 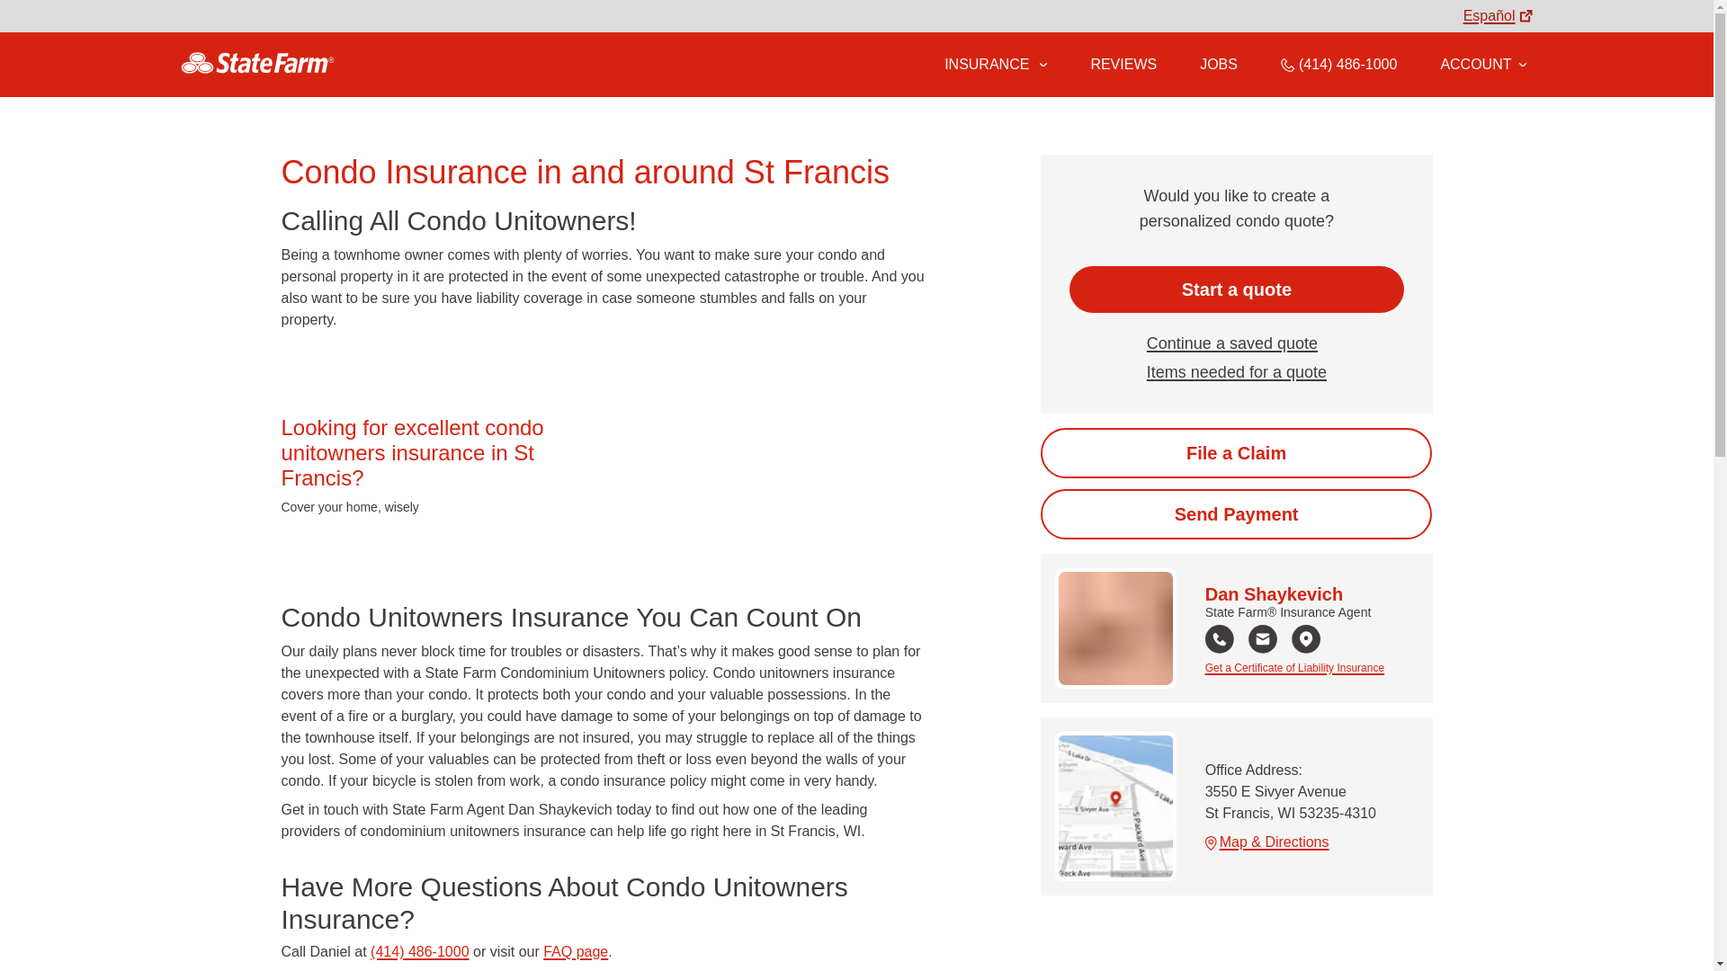 What do you see at coordinates (576, 951) in the screenshot?
I see `FAQ page` at bounding box center [576, 951].